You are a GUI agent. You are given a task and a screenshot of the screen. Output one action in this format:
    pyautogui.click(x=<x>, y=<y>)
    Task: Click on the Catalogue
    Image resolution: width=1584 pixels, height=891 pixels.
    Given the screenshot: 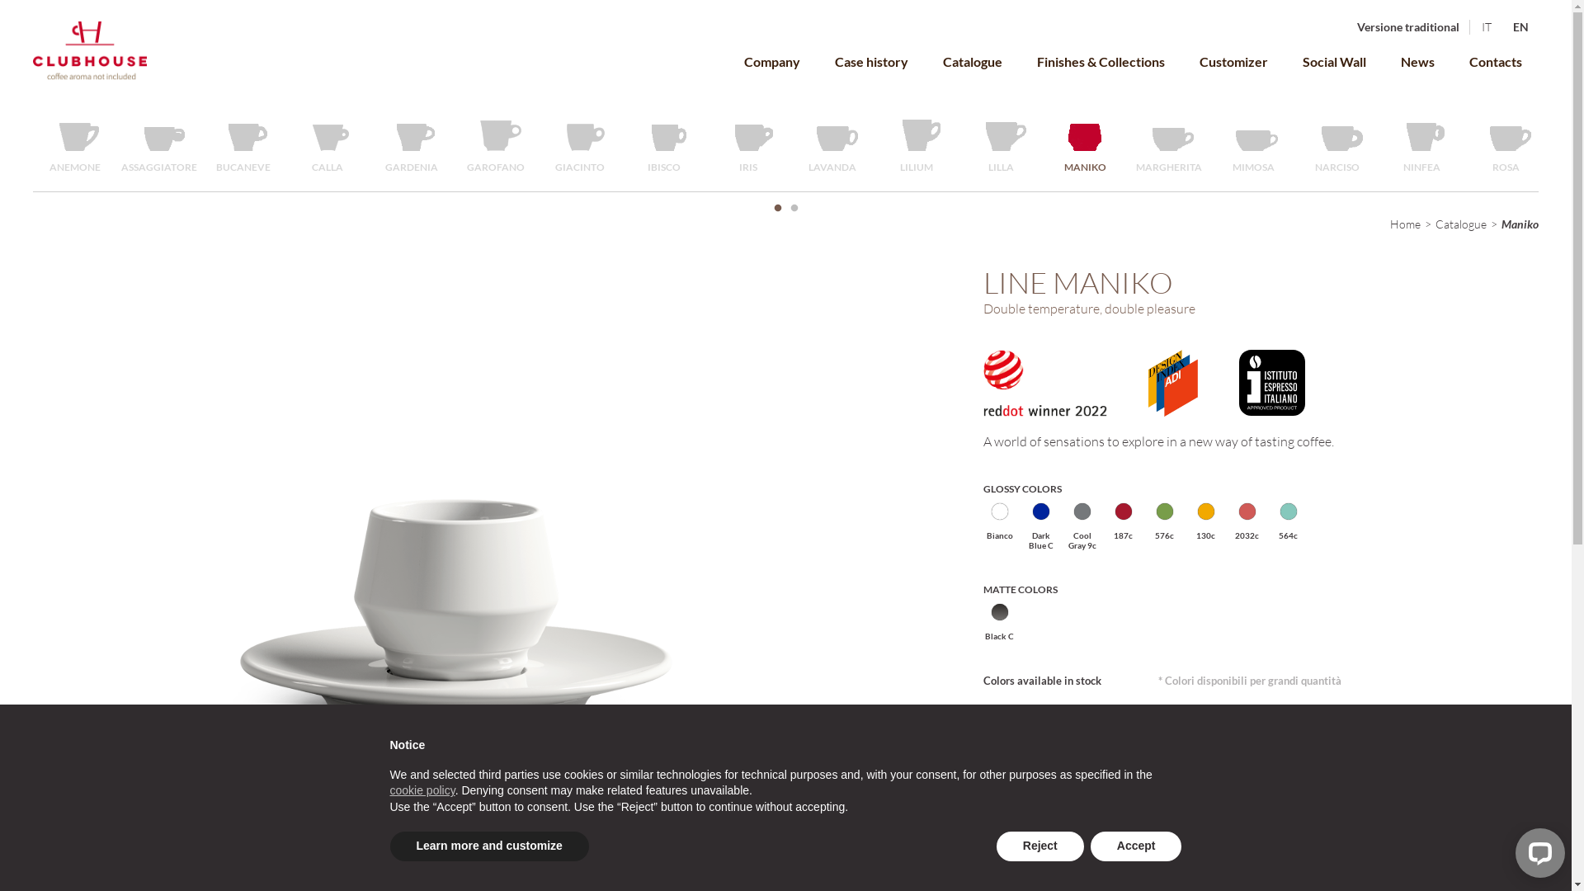 What is the action you would take?
    pyautogui.click(x=1461, y=224)
    